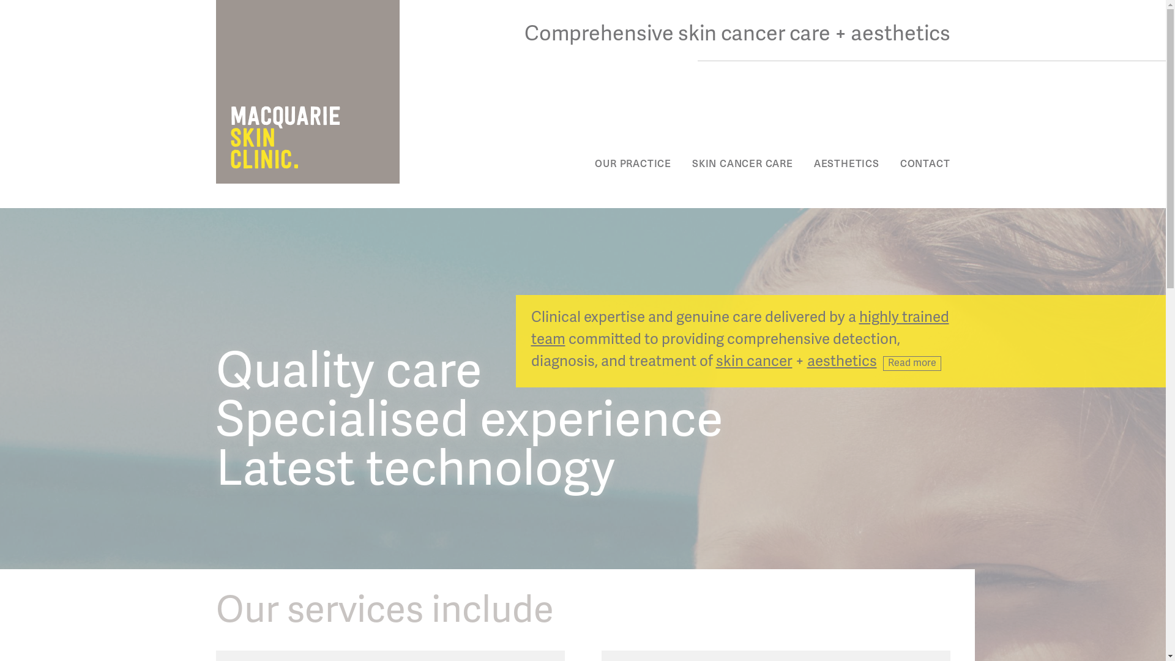  What do you see at coordinates (754, 361) in the screenshot?
I see `skin cancer` at bounding box center [754, 361].